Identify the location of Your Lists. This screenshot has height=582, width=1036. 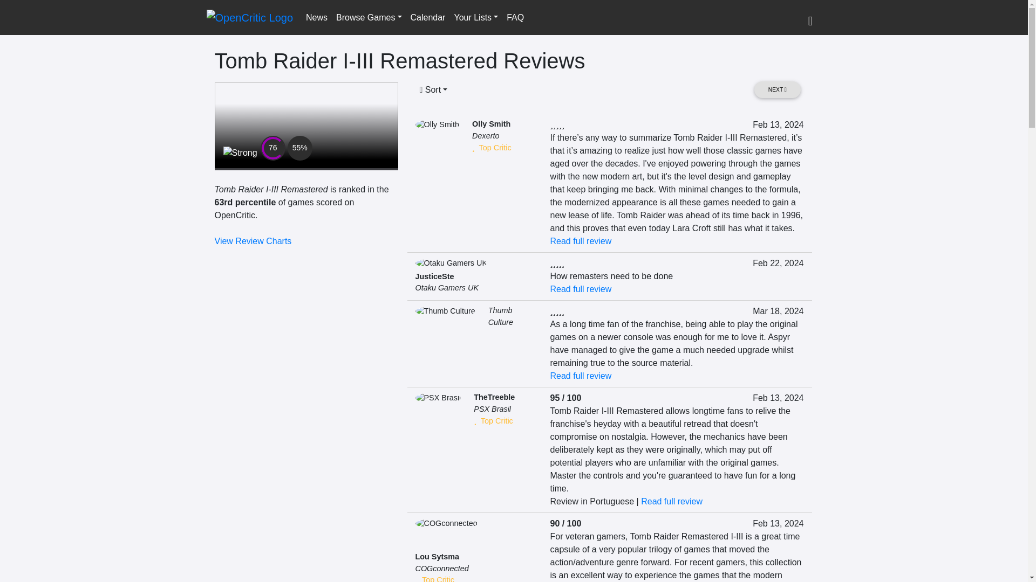
(476, 17).